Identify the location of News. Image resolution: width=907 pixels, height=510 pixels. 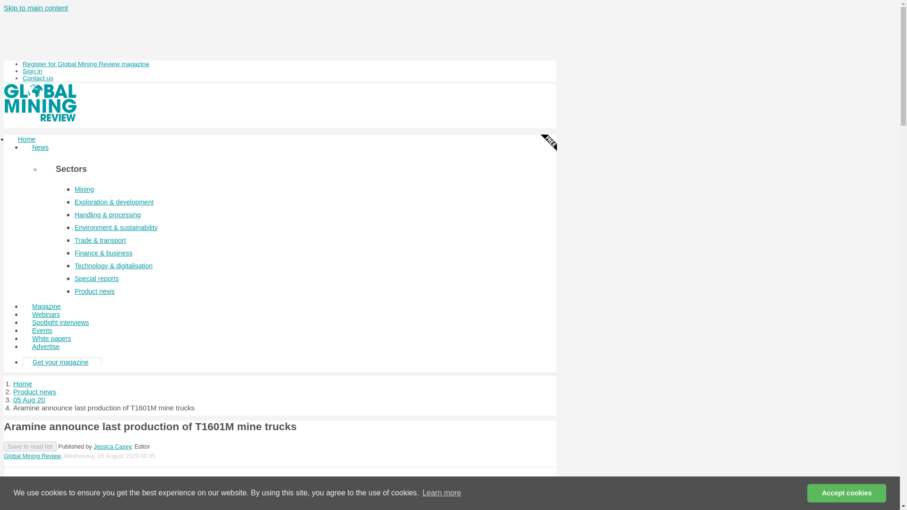
(40, 147).